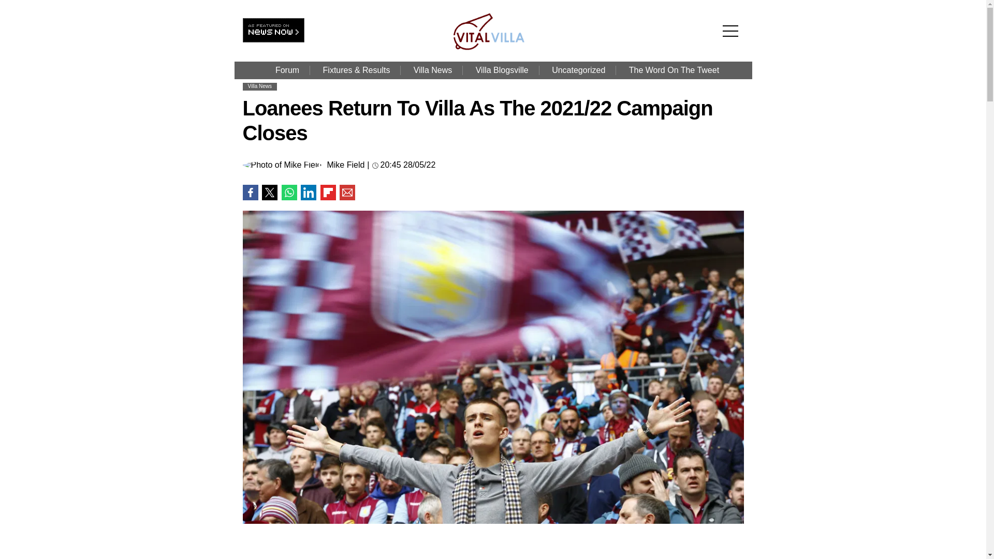 Image resolution: width=994 pixels, height=559 pixels. What do you see at coordinates (502, 70) in the screenshot?
I see `Villa Blogsville` at bounding box center [502, 70].